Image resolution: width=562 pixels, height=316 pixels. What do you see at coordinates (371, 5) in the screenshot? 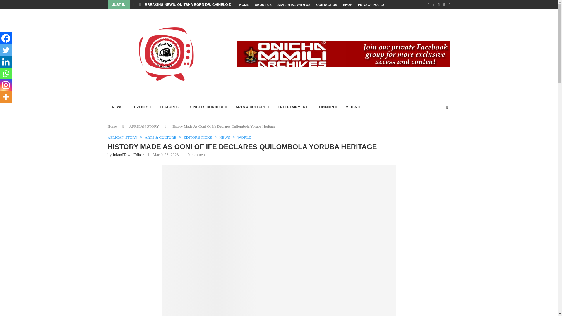
I see `PRIVACY POLICY` at bounding box center [371, 5].